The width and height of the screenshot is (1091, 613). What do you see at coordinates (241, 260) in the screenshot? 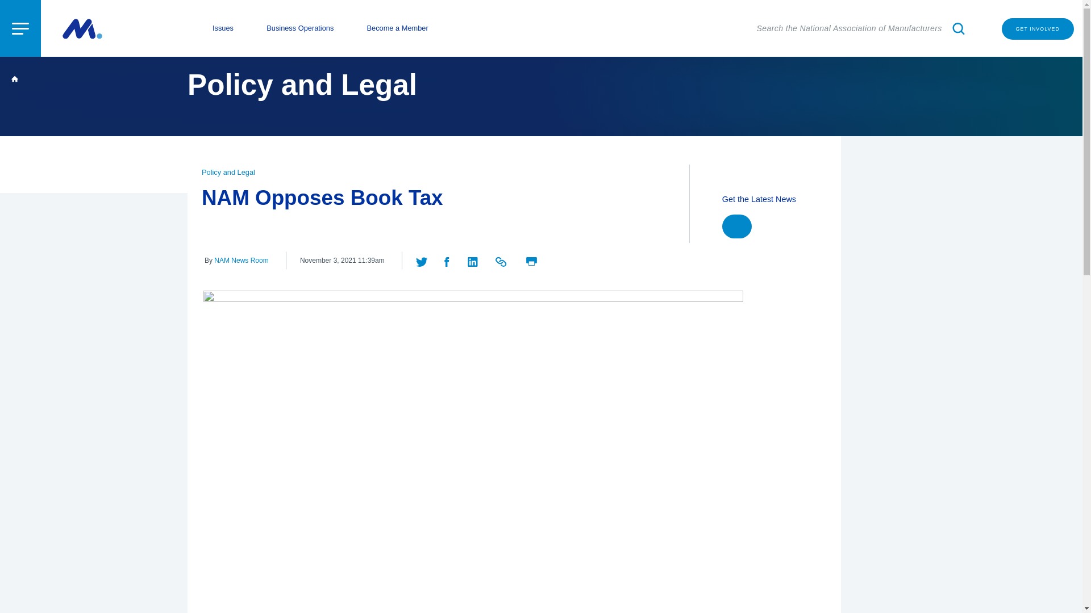
I see `NAM News Room` at bounding box center [241, 260].